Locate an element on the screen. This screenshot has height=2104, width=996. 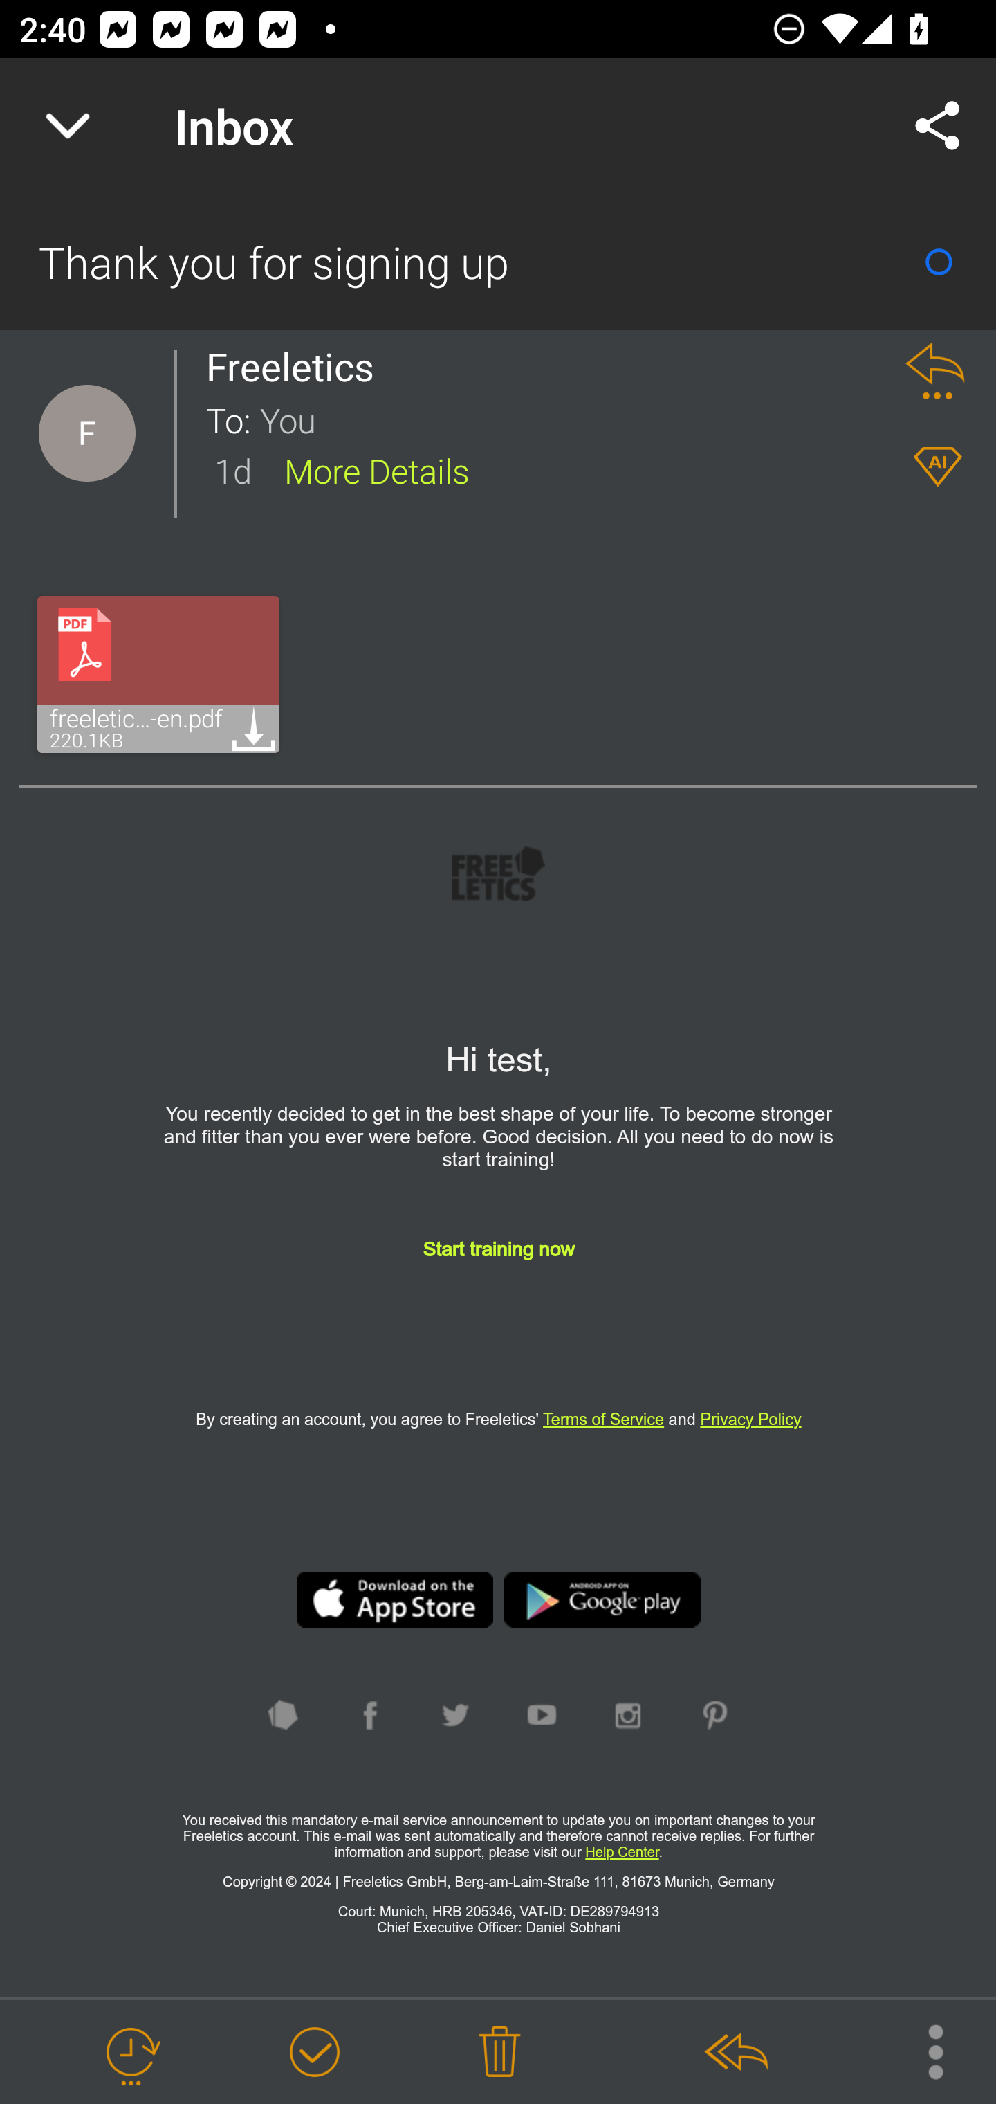
Snooze is located at coordinates (131, 2053).